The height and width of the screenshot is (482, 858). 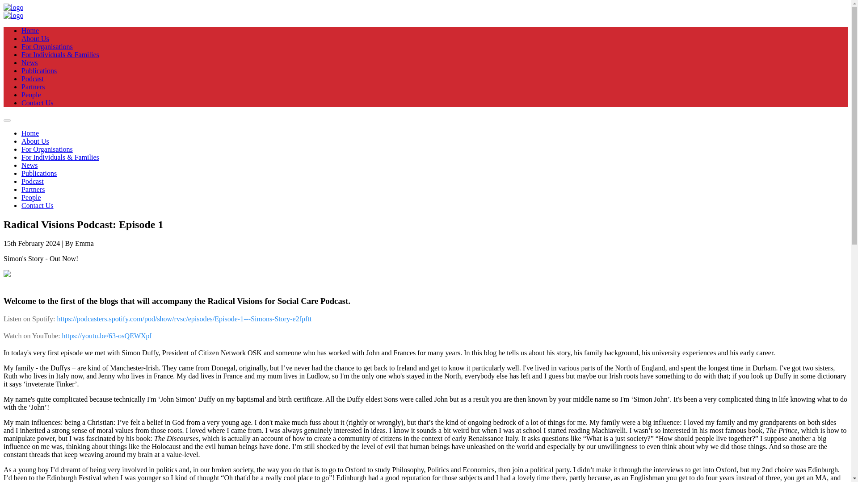 What do you see at coordinates (33, 189) in the screenshot?
I see `Partners` at bounding box center [33, 189].